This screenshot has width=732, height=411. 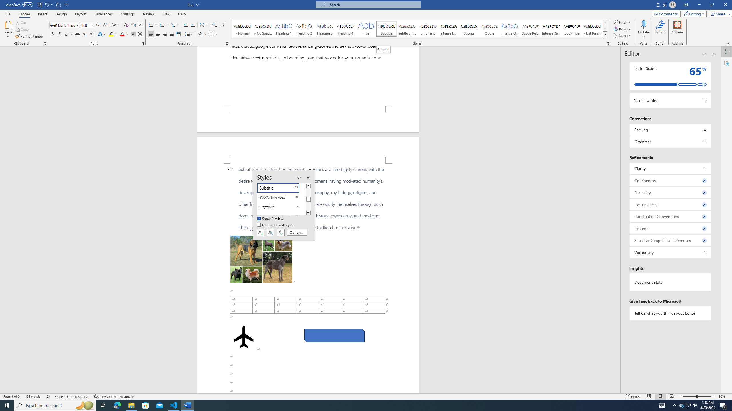 What do you see at coordinates (8, 29) in the screenshot?
I see `Paste` at bounding box center [8, 29].